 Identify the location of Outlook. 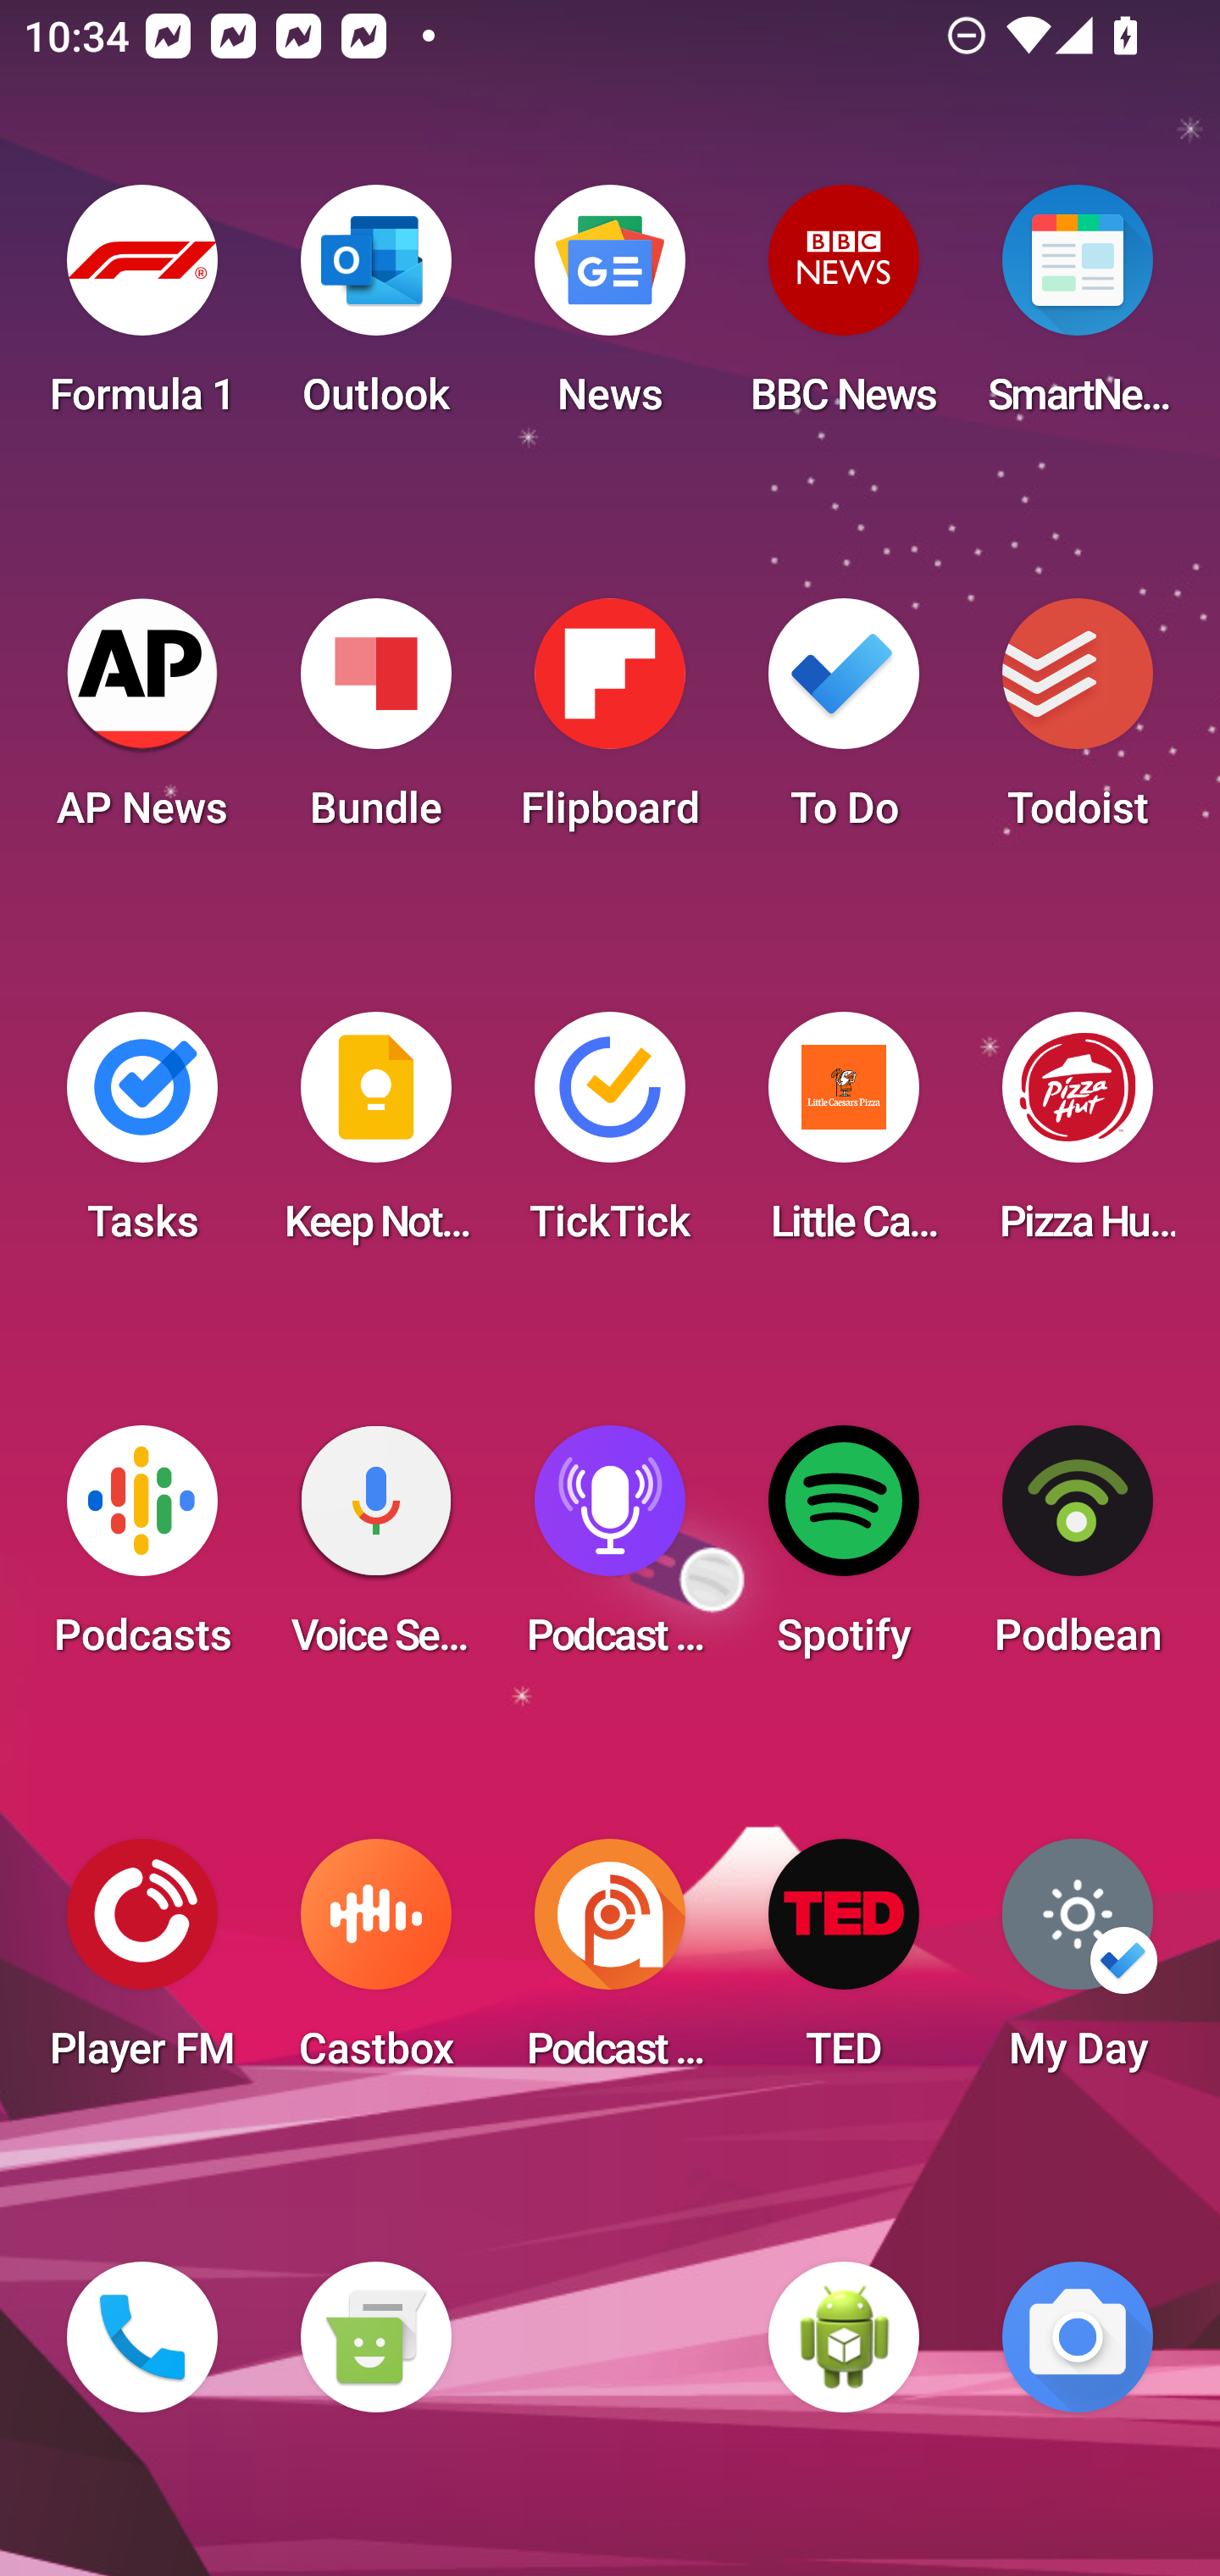
(375, 310).